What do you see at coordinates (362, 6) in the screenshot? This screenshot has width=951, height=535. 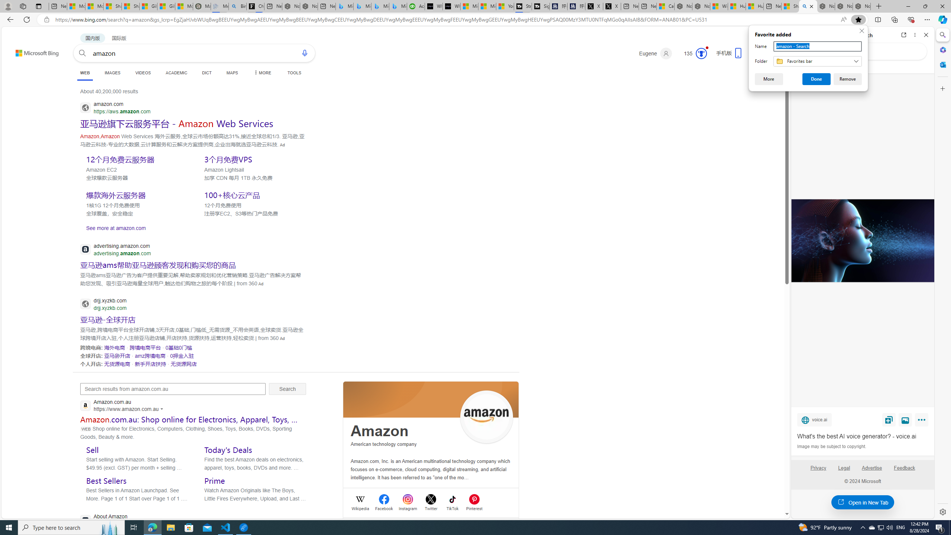 I see `Microsoft Bing Travel - Stays in Bangkok, Bangkok, Thailand` at bounding box center [362, 6].